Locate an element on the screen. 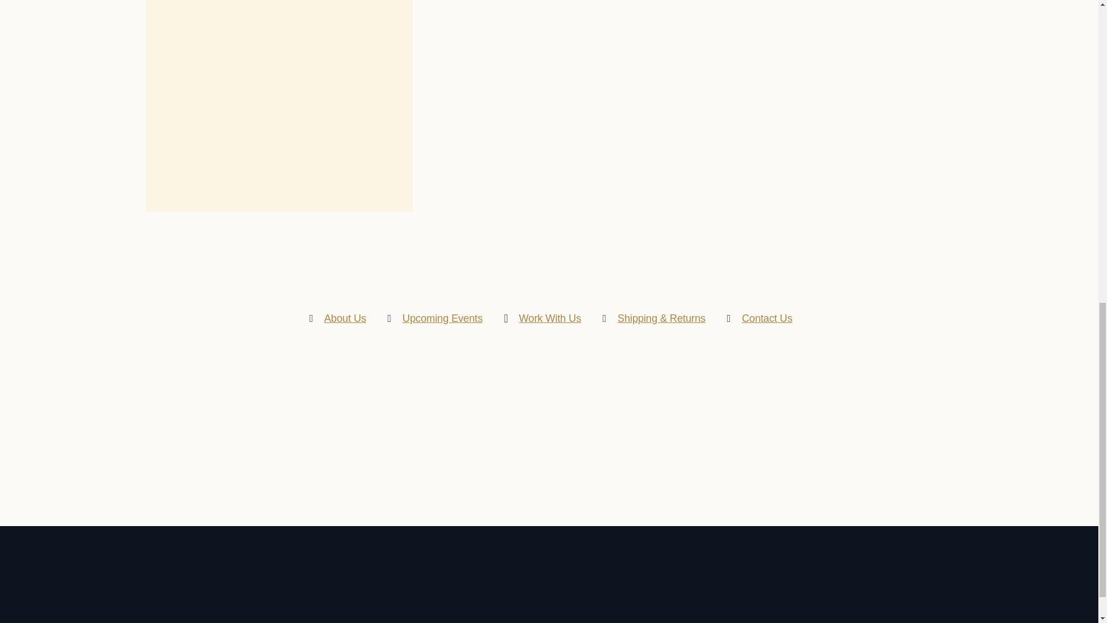  Work With Us is located at coordinates (550, 318).